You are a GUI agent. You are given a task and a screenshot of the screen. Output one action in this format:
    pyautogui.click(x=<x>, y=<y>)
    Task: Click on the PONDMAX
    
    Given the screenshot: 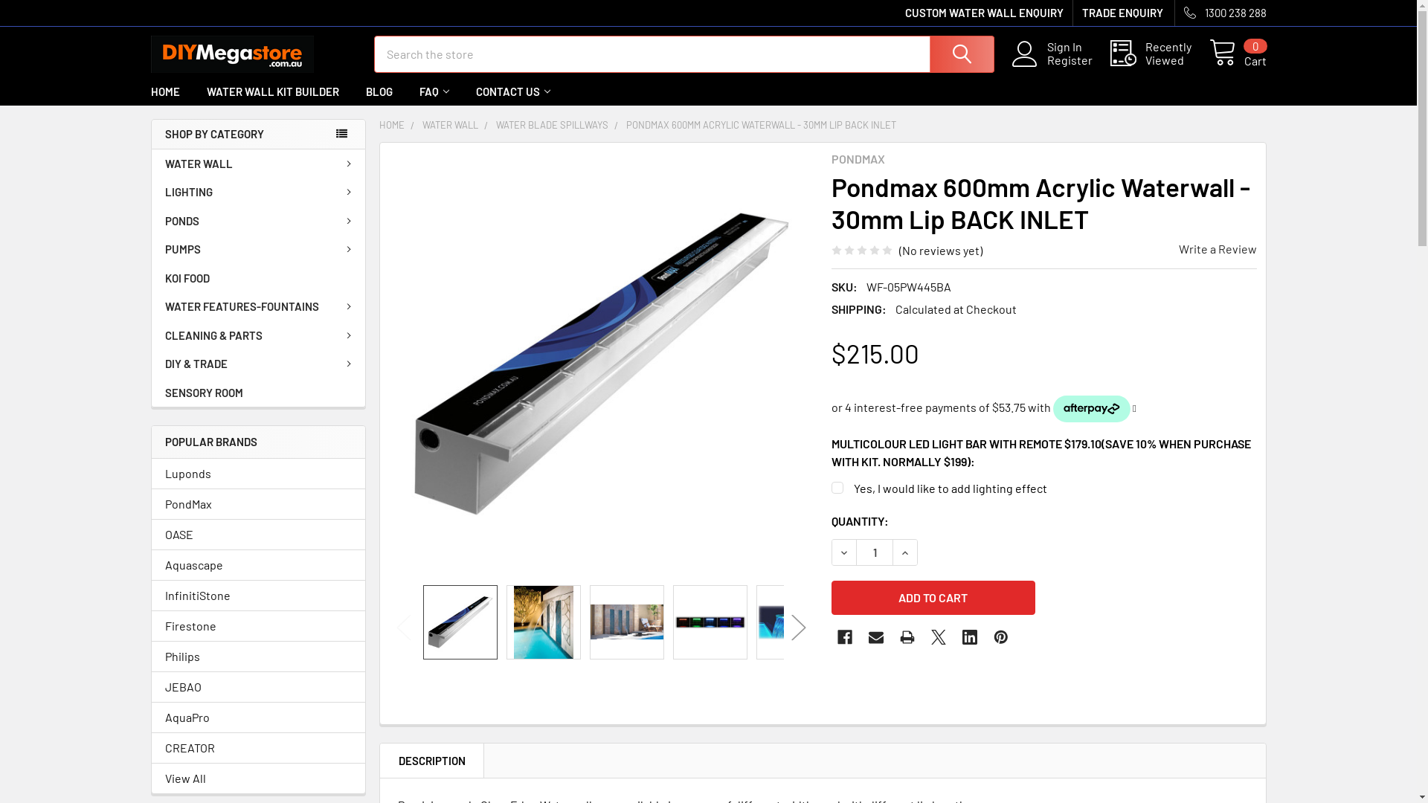 What is the action you would take?
    pyautogui.click(x=858, y=159)
    